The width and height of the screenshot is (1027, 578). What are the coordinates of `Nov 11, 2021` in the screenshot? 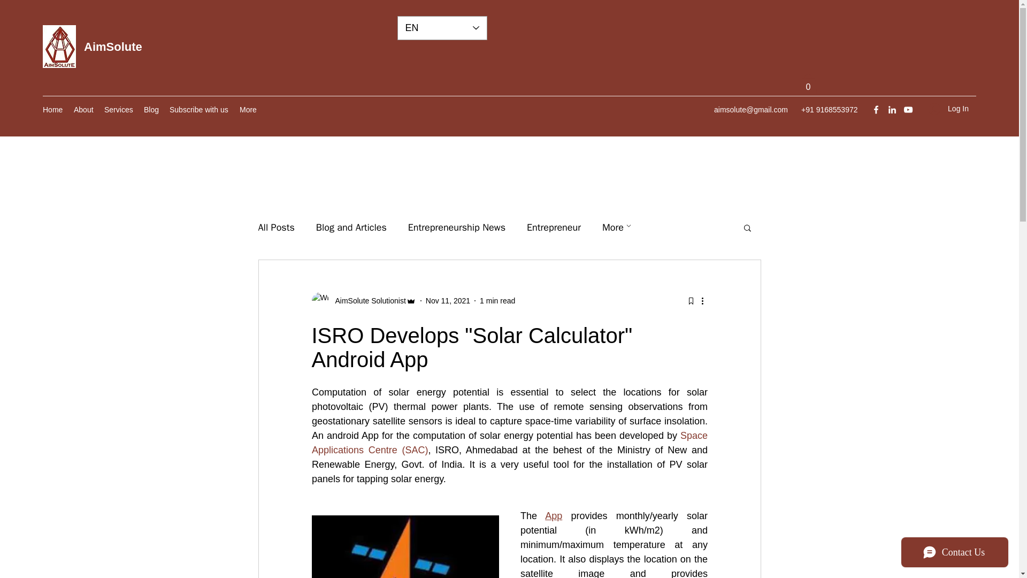 It's located at (448, 301).